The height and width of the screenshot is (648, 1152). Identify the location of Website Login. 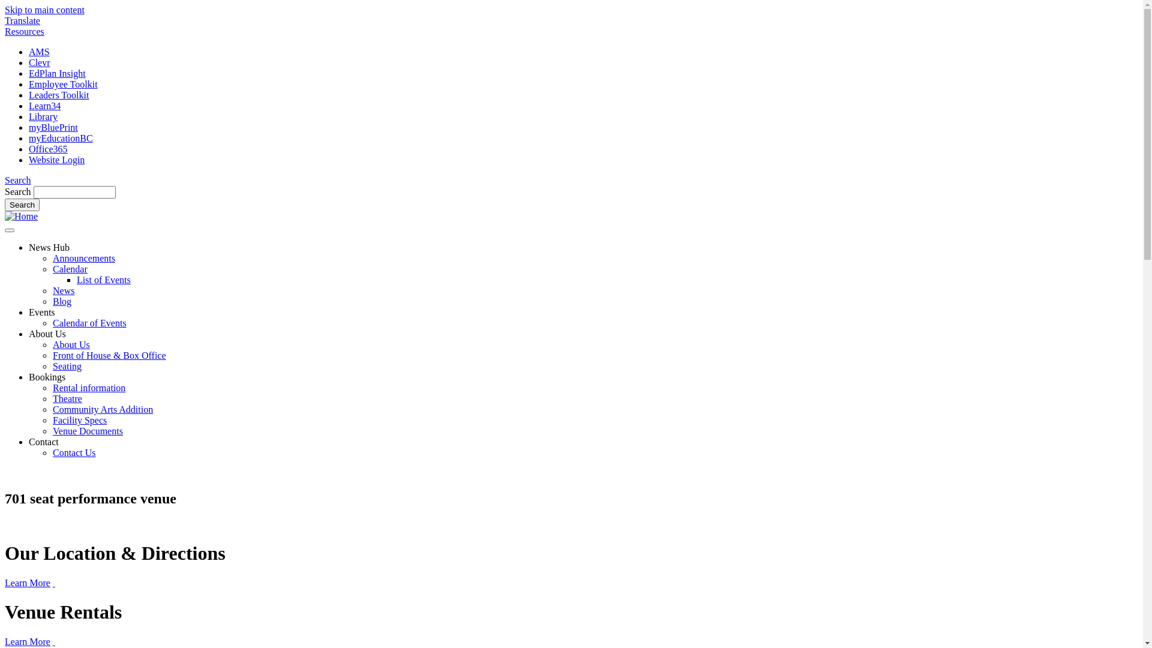
(56, 160).